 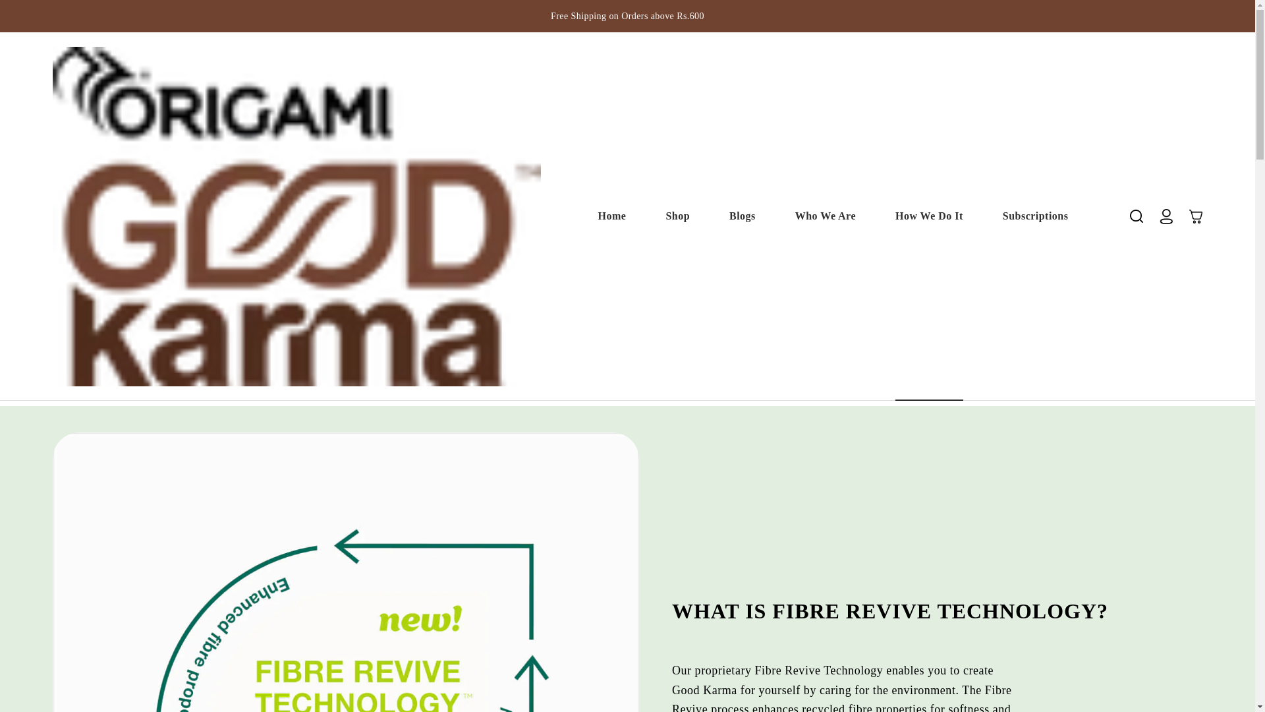 What do you see at coordinates (612, 215) in the screenshot?
I see `Shop` at bounding box center [612, 215].